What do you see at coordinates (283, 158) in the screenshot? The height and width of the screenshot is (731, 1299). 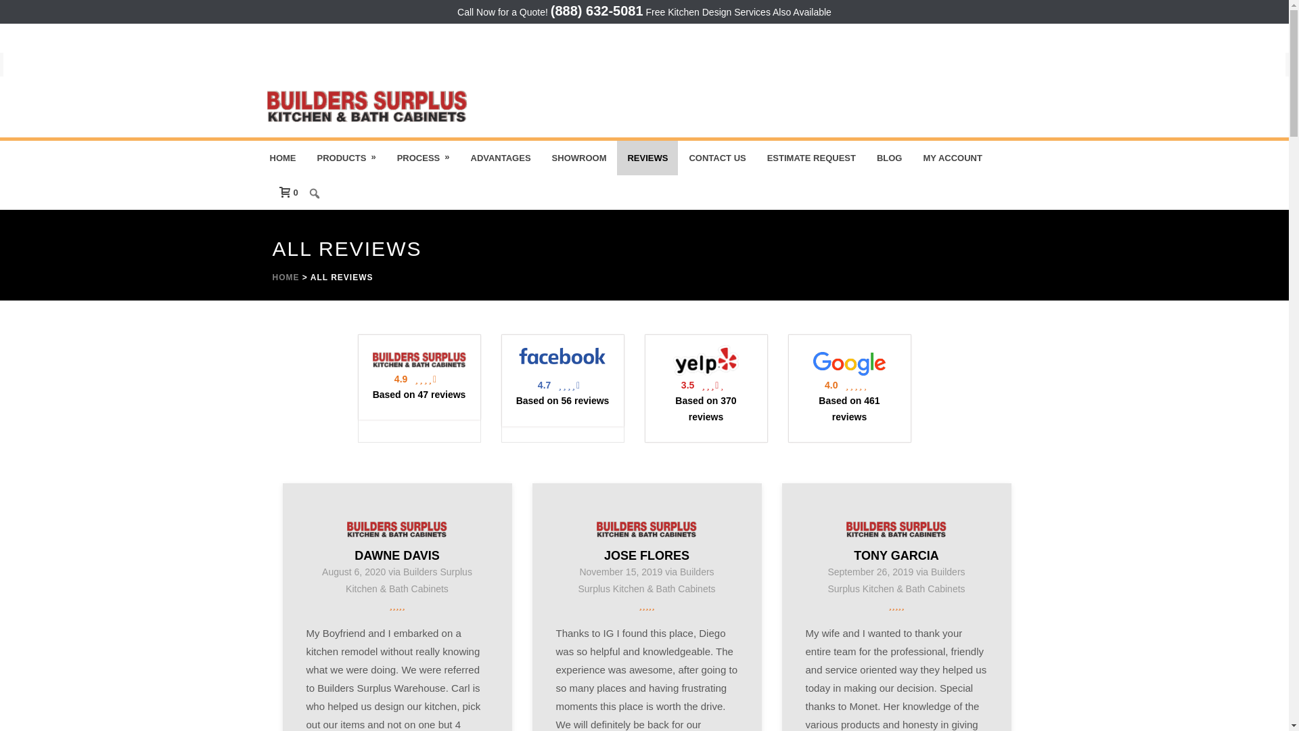 I see `HOME` at bounding box center [283, 158].